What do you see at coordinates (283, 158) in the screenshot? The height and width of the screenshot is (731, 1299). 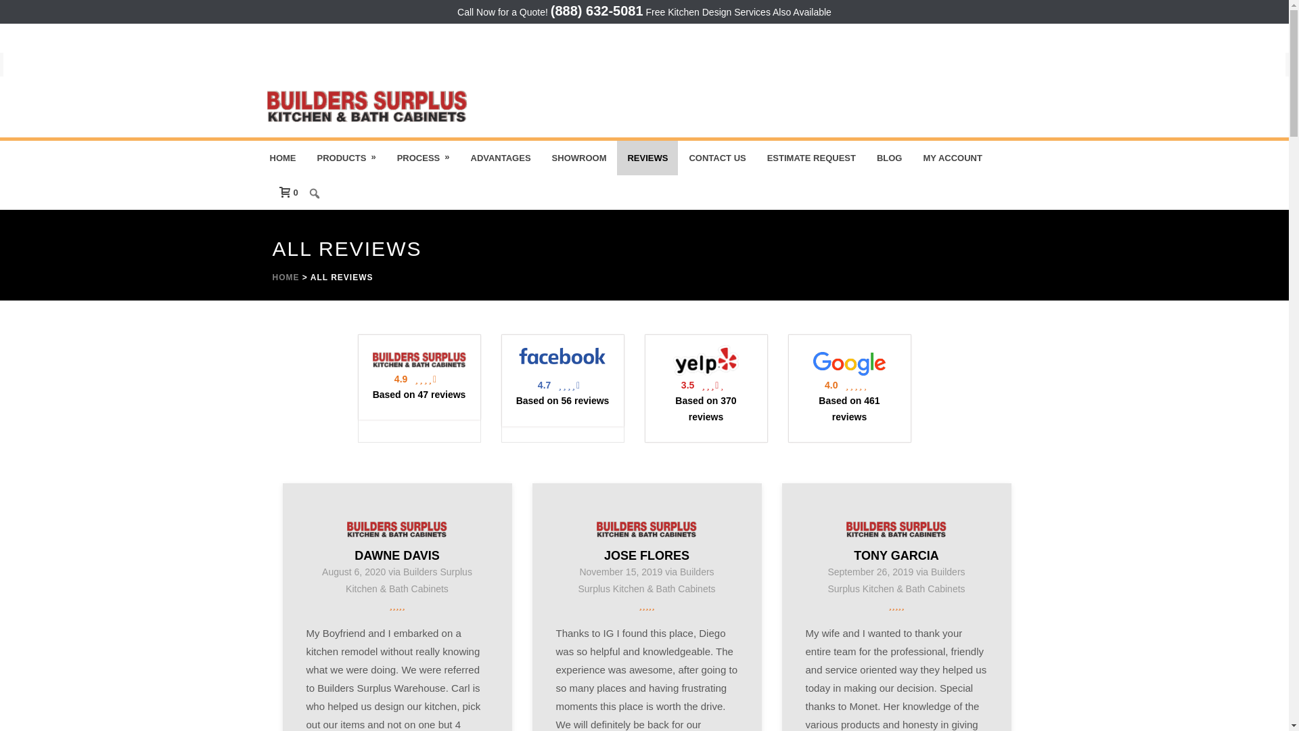 I see `HOME` at bounding box center [283, 158].